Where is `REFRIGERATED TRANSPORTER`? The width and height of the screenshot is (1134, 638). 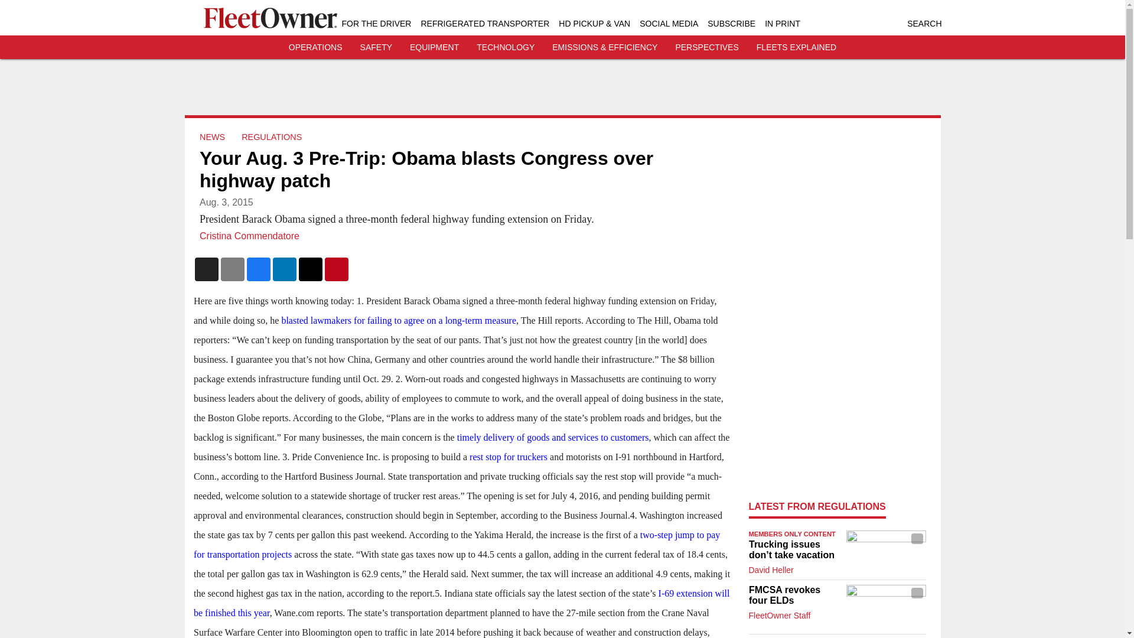 REFRIGERATED TRANSPORTER is located at coordinates (484, 24).